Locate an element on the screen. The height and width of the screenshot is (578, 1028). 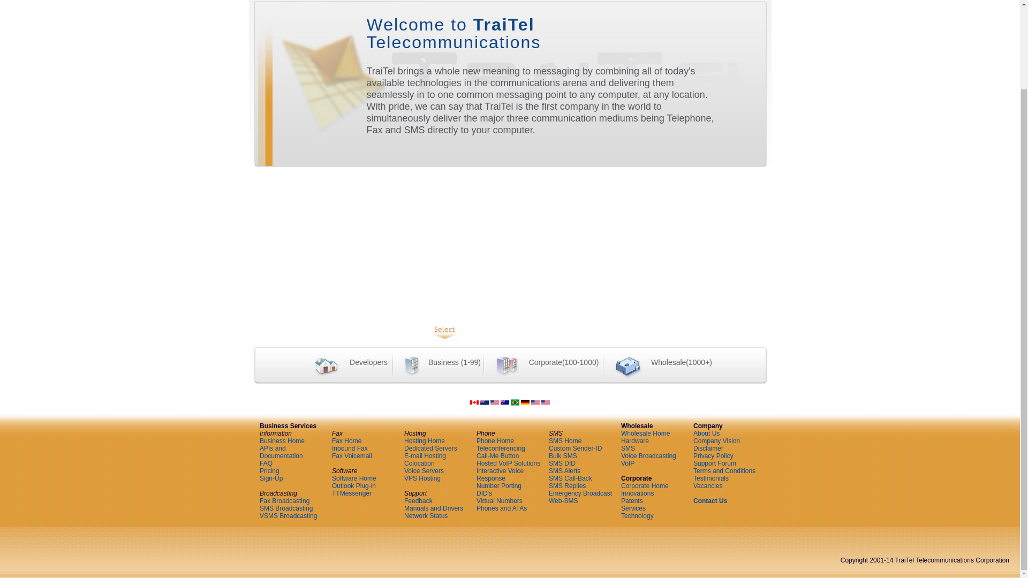
 VoIP is located at coordinates (536, 1).